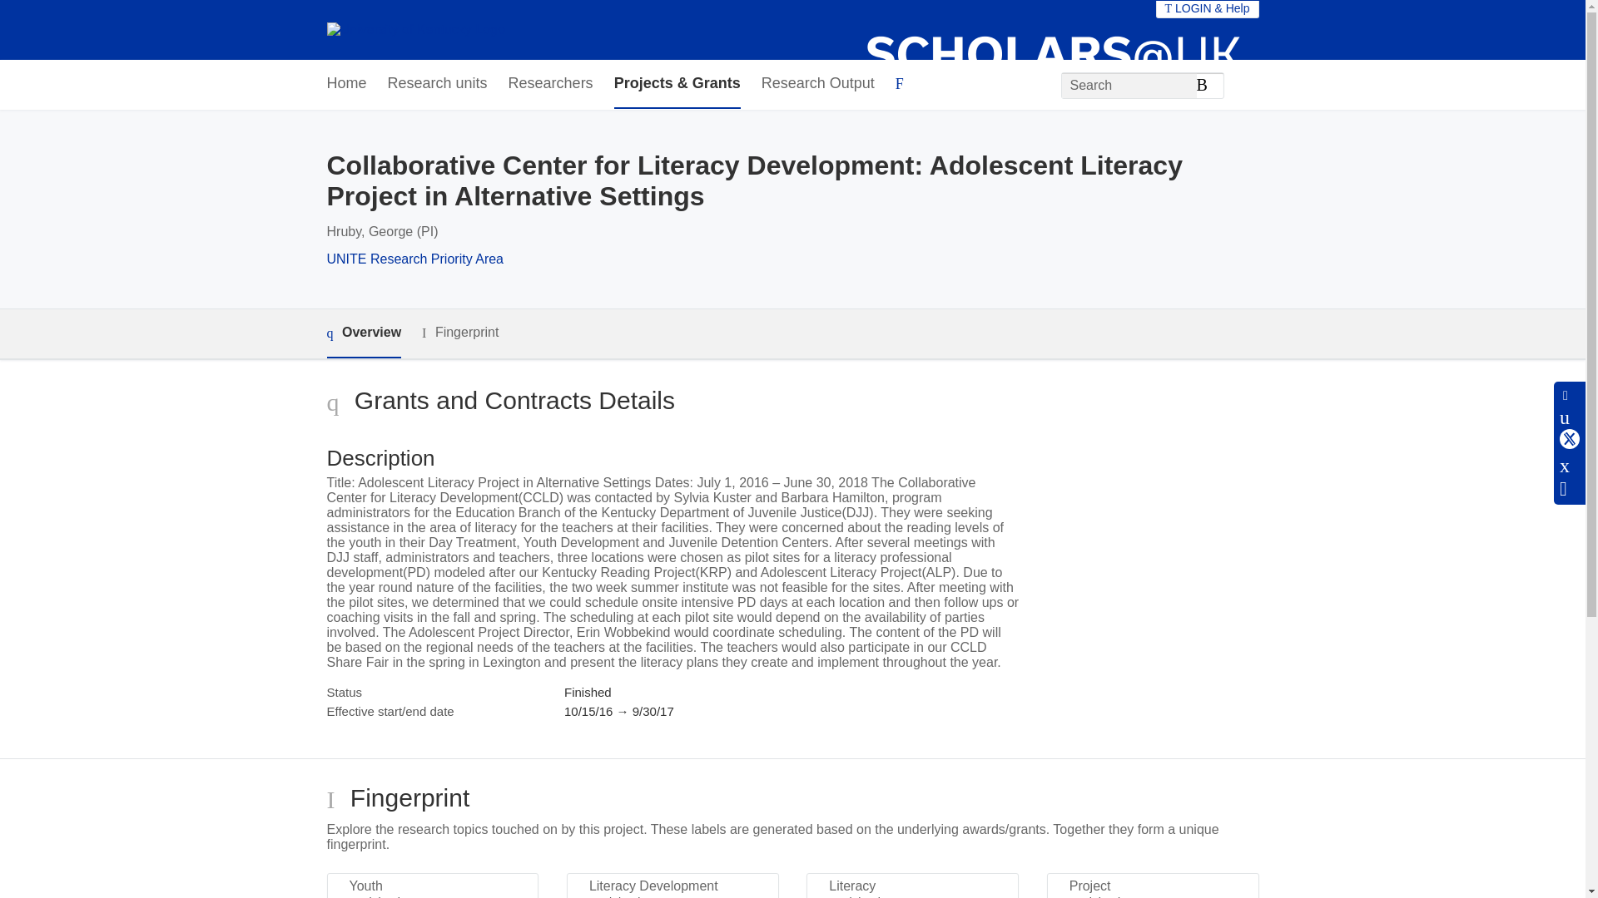 The height and width of the screenshot is (898, 1598). I want to click on Research units, so click(438, 84).